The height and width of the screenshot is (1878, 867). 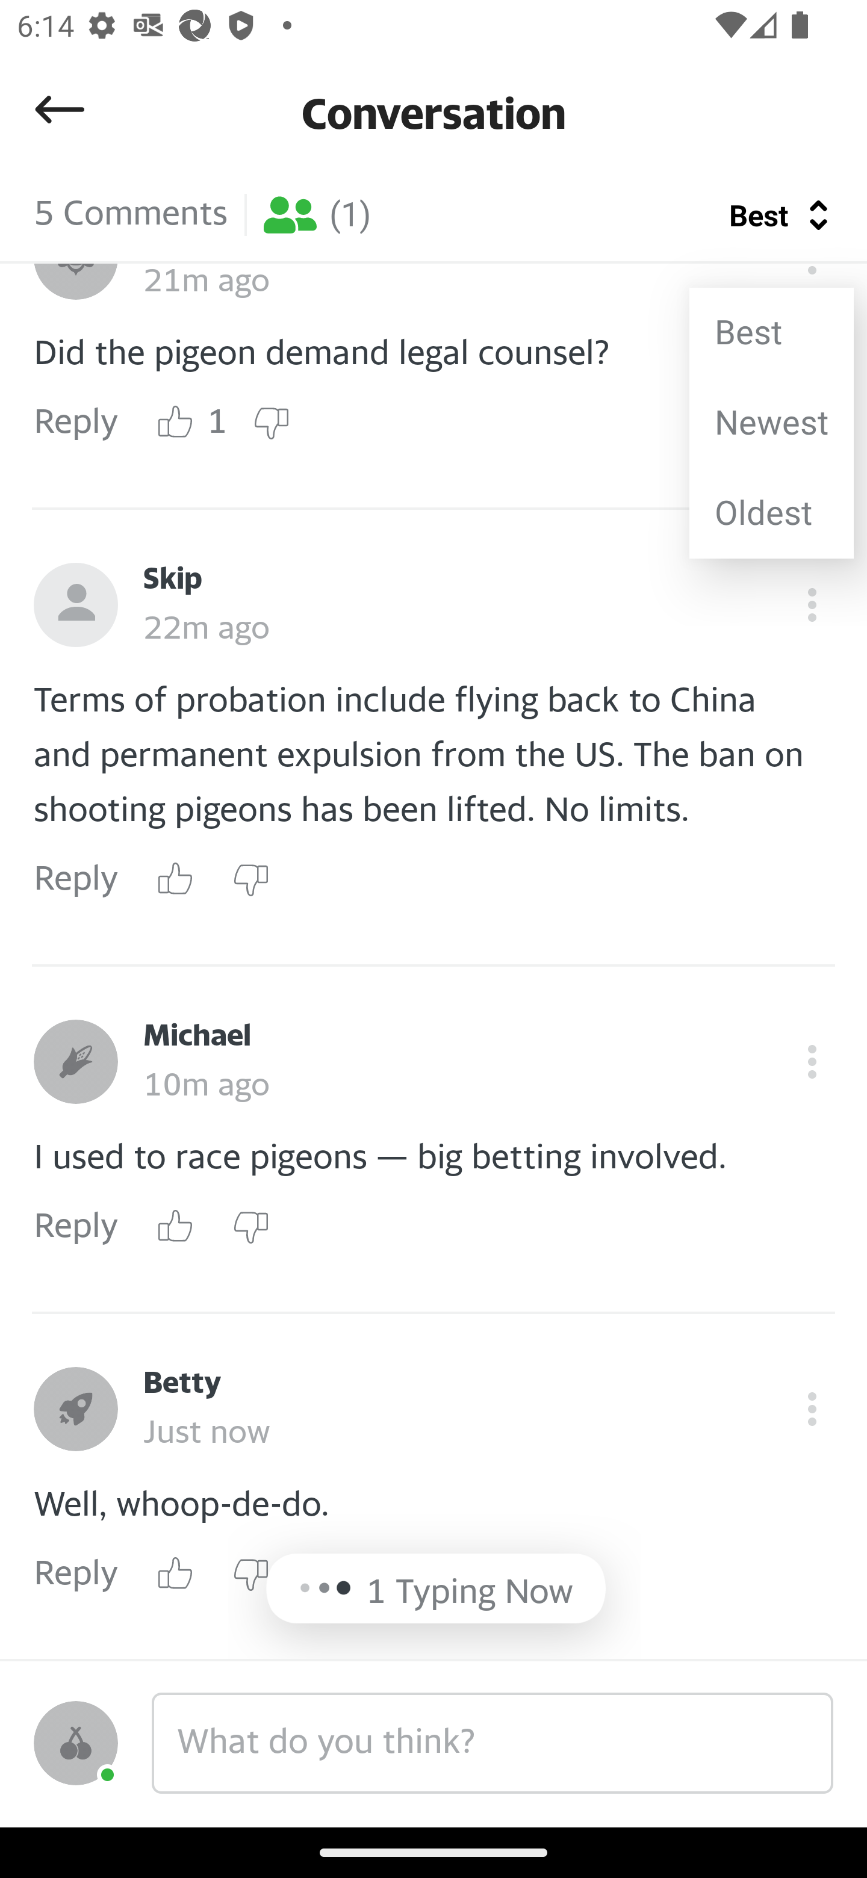 I want to click on Newest, so click(x=771, y=423).